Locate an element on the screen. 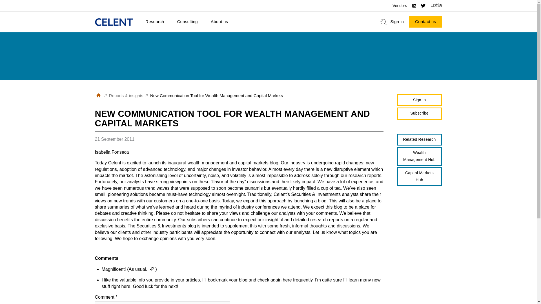 The image size is (541, 304). Sign in is located at coordinates (397, 22).